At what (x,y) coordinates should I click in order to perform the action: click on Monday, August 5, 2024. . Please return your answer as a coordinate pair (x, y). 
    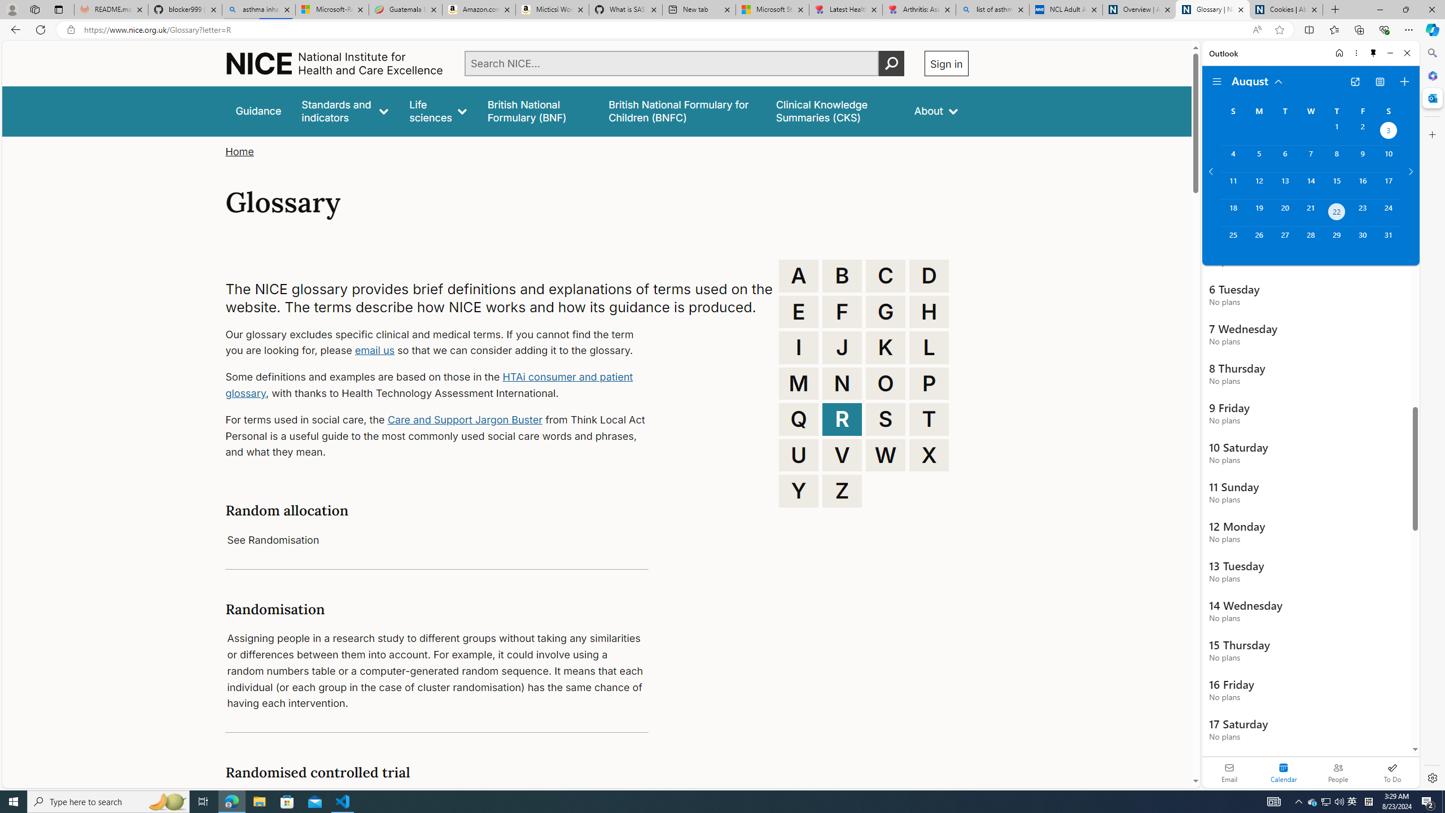
    Looking at the image, I should click on (1258, 159).